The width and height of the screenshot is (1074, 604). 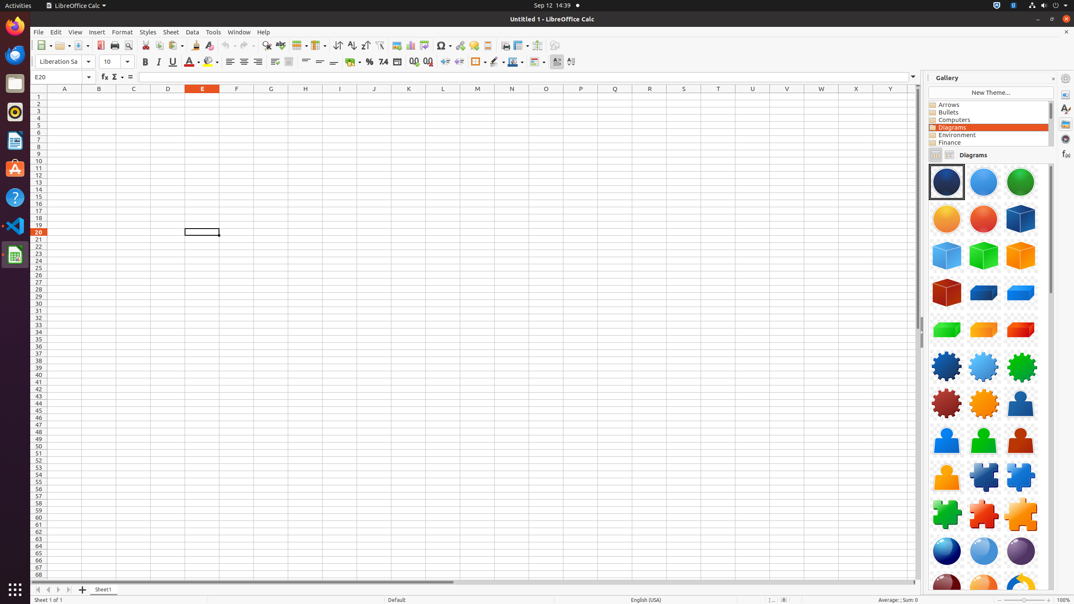 What do you see at coordinates (571, 62) in the screenshot?
I see `Text direction from top to bottom` at bounding box center [571, 62].